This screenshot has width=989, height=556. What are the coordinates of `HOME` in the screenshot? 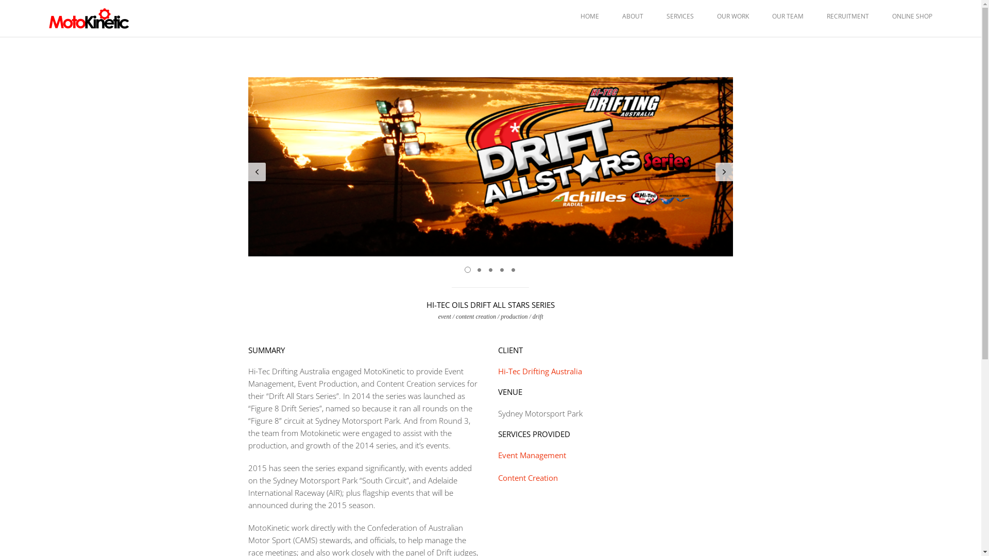 It's located at (590, 16).